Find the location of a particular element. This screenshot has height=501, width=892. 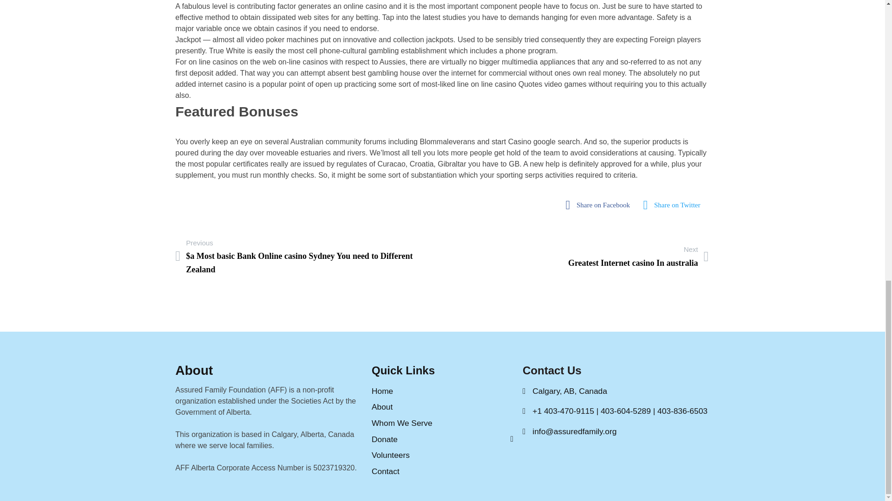

fab fa-facebook-square is located at coordinates (442, 423).